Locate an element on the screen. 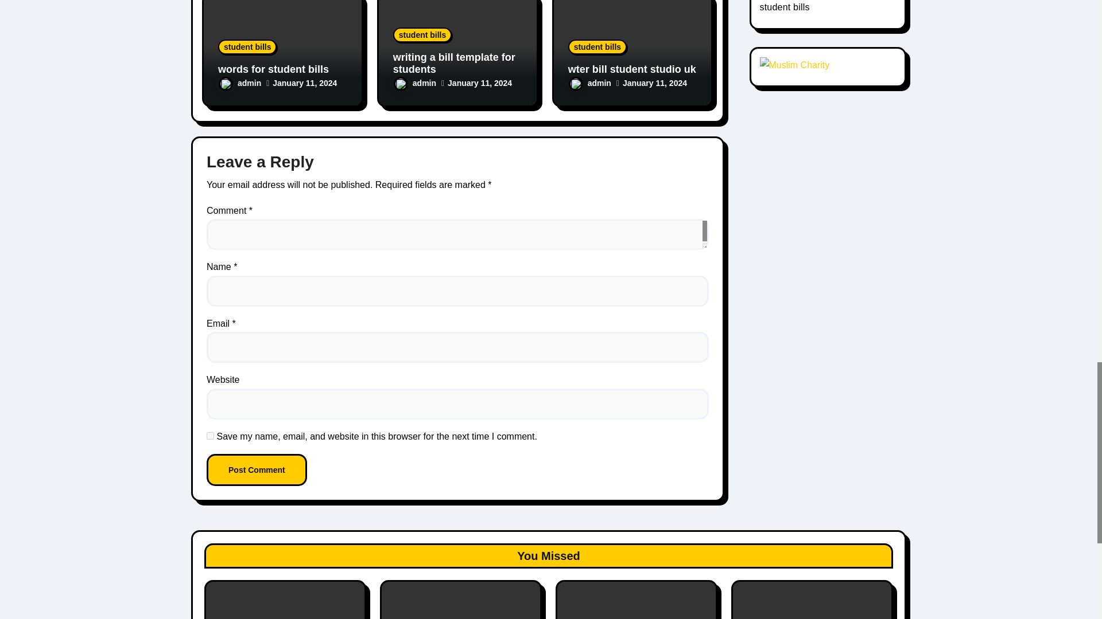 This screenshot has height=619, width=1102. Permalink to: words for student bills is located at coordinates (273, 69).